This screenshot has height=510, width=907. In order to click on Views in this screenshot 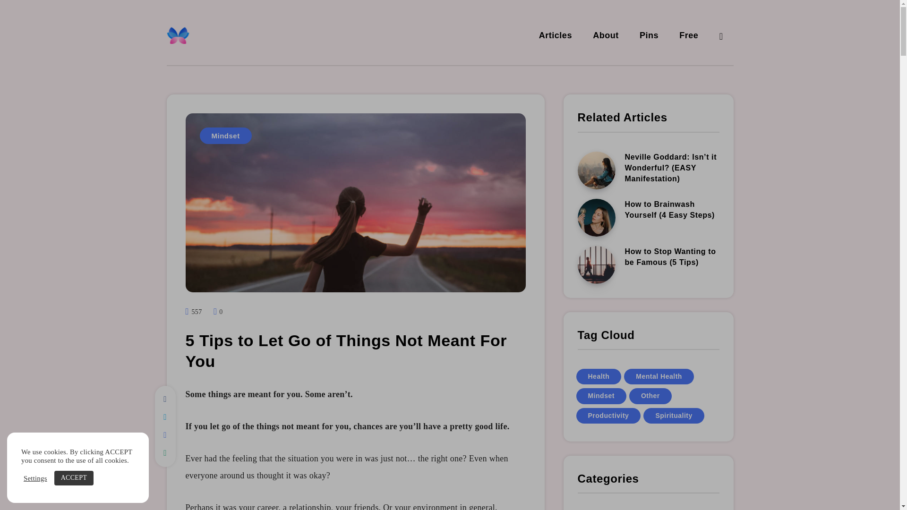, I will do `click(194, 312)`.